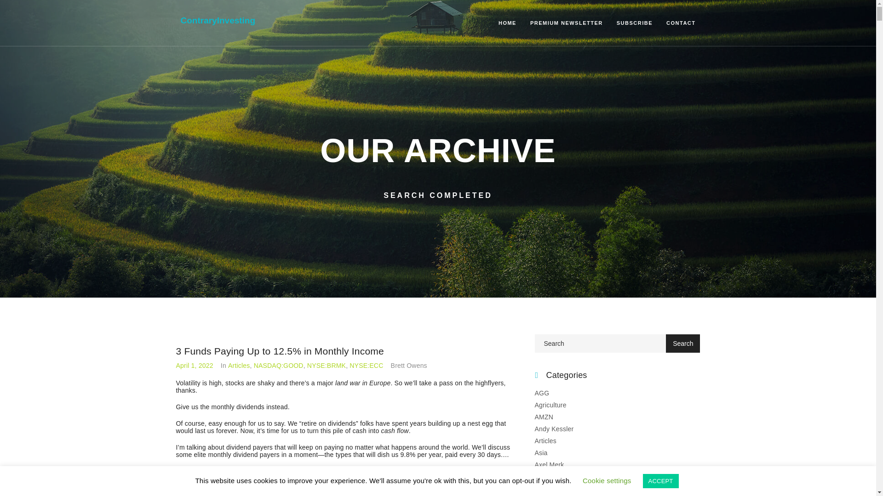 The height and width of the screenshot is (496, 883). I want to click on SUBSCRIBE, so click(635, 23).